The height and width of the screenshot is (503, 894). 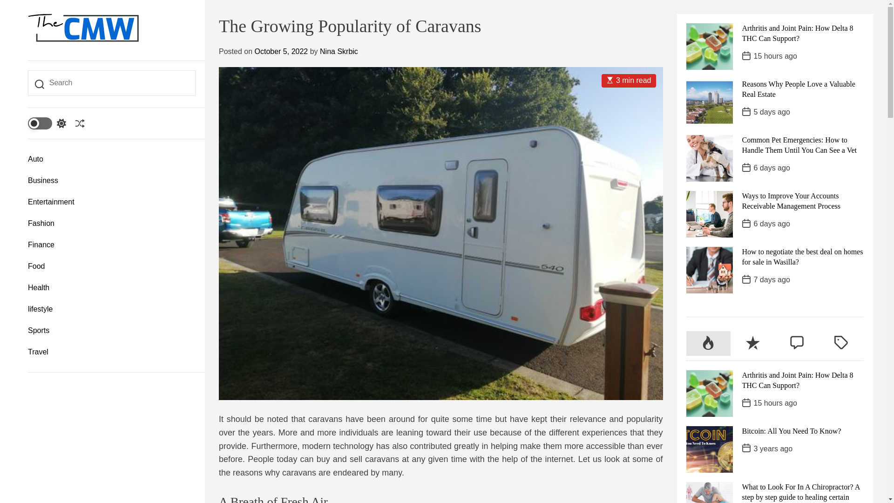 I want to click on Entertainment, so click(x=112, y=202).